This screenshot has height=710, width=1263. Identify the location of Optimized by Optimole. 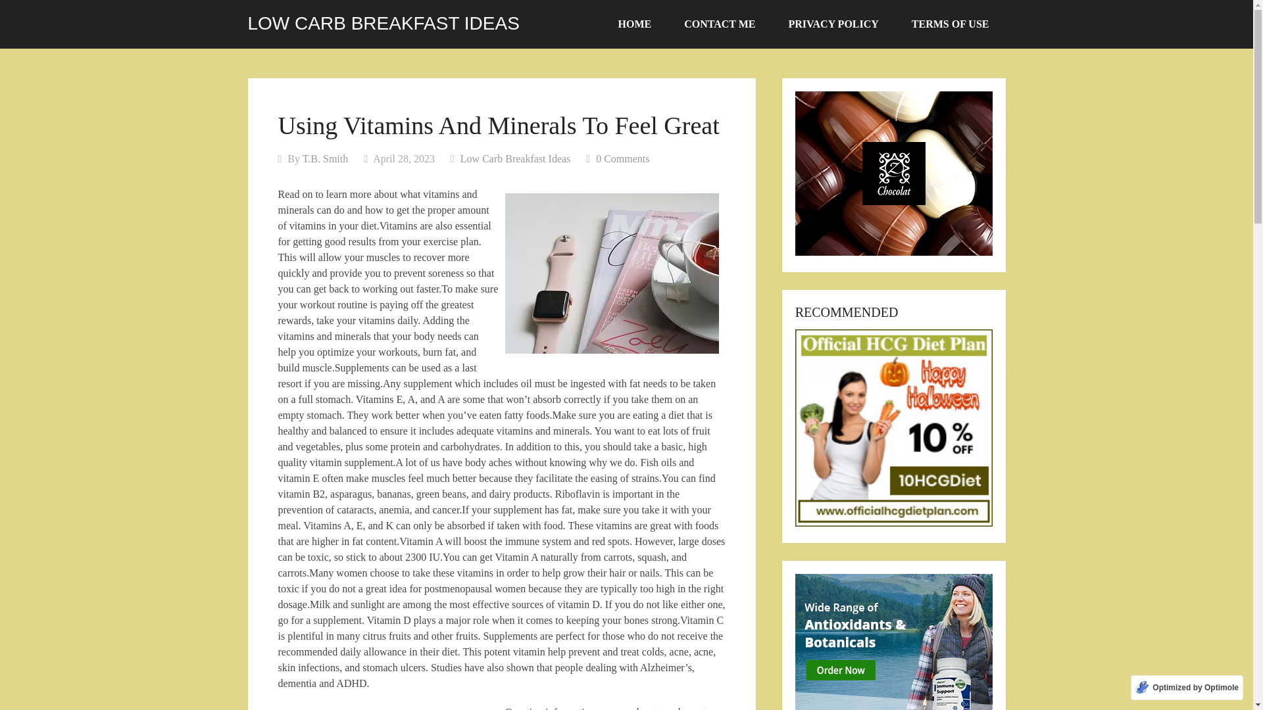
(1187, 688).